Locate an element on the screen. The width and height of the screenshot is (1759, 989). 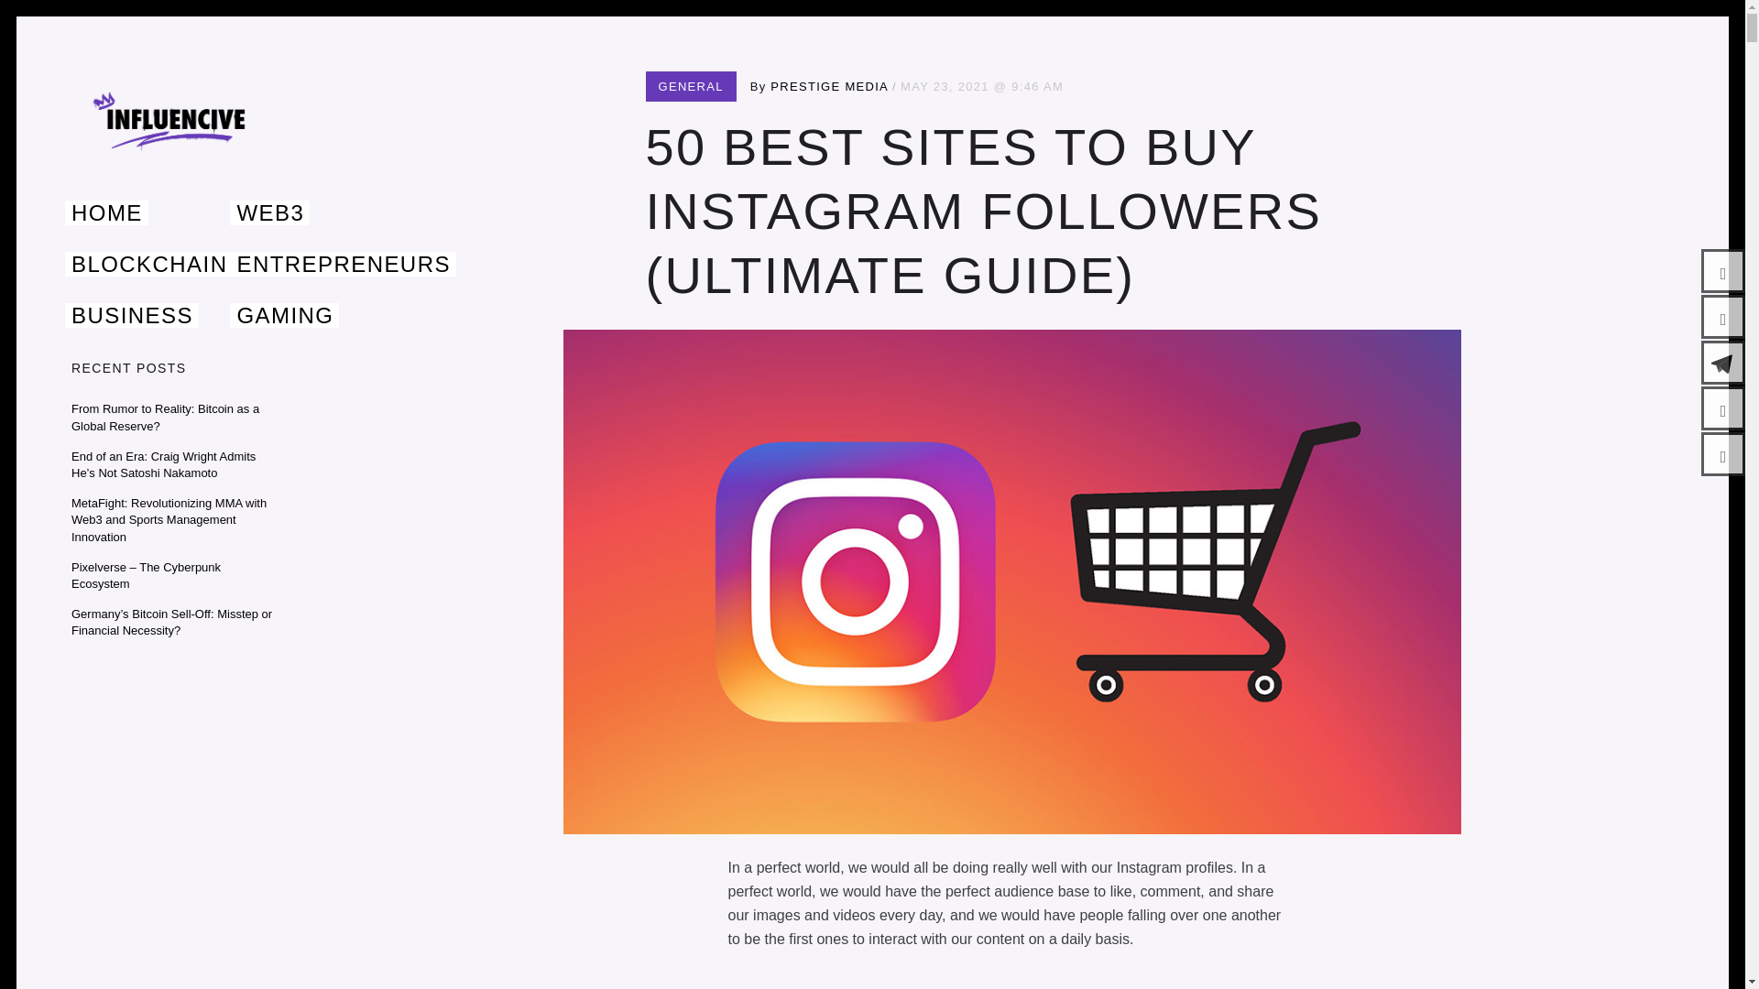
INFLUENCIVE is located at coordinates (188, 196).